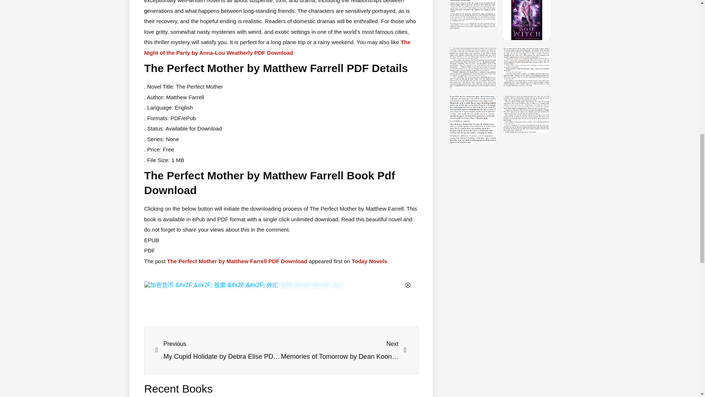  Describe the element at coordinates (218, 350) in the screenshot. I see `The Perfect Mother by Matthew Farrell PDF Download` at that location.